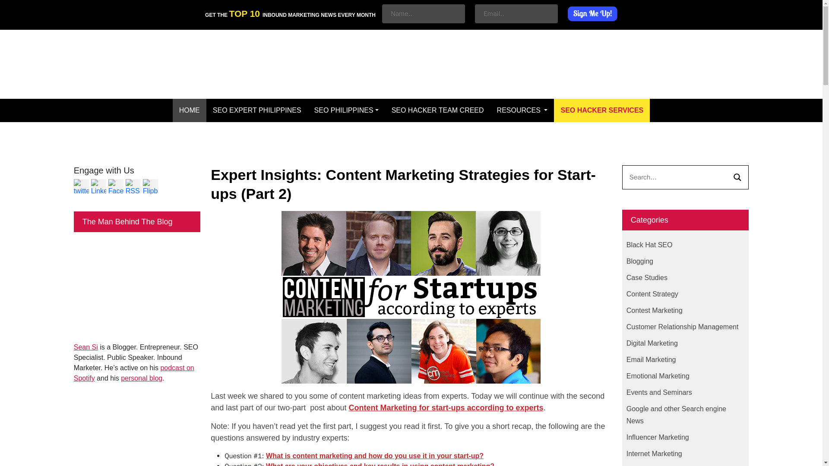 The image size is (829, 466). Describe the element at coordinates (446, 407) in the screenshot. I see `Content Marketing for Start-ups According to Experts` at that location.